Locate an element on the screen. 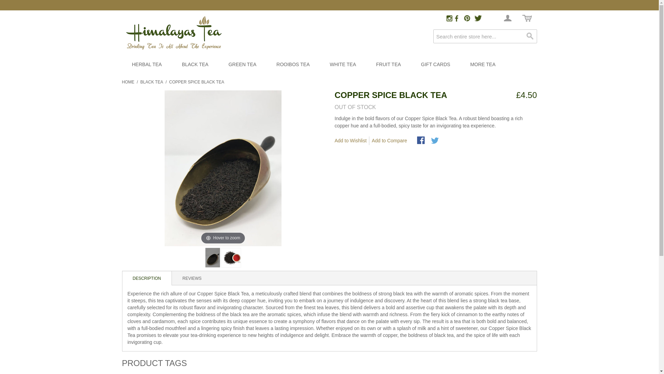 The image size is (664, 374). Copper Spice Black Tea is located at coordinates (212, 258).